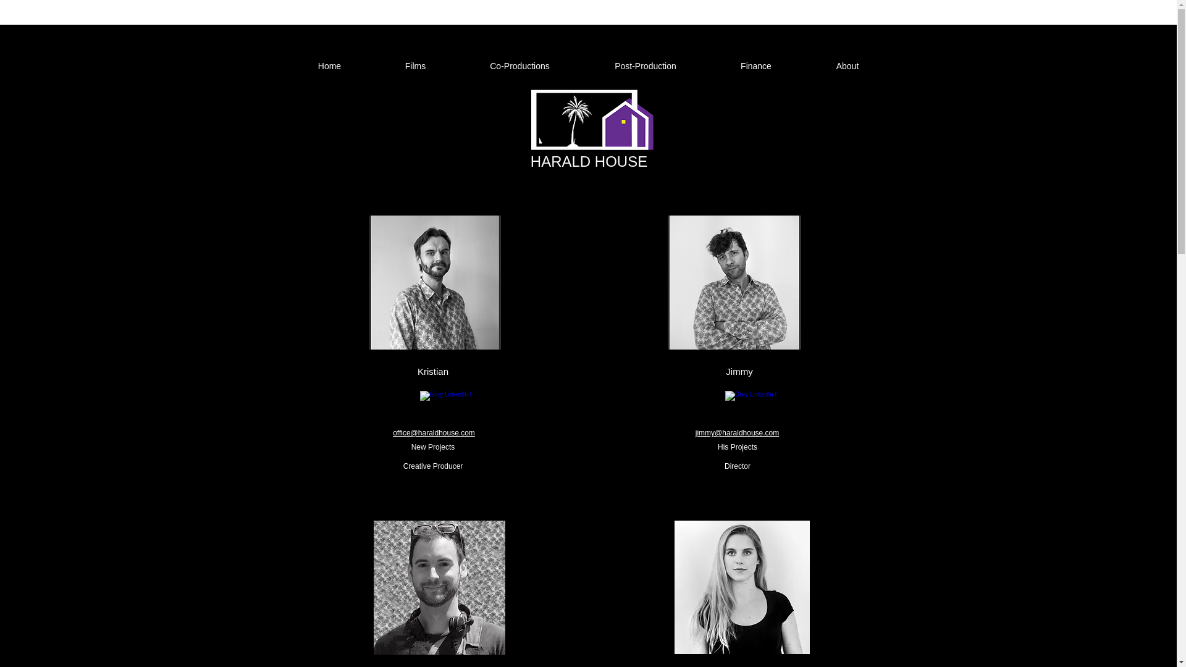 This screenshot has width=1186, height=667. I want to click on guy4.jpg, so click(734, 282).